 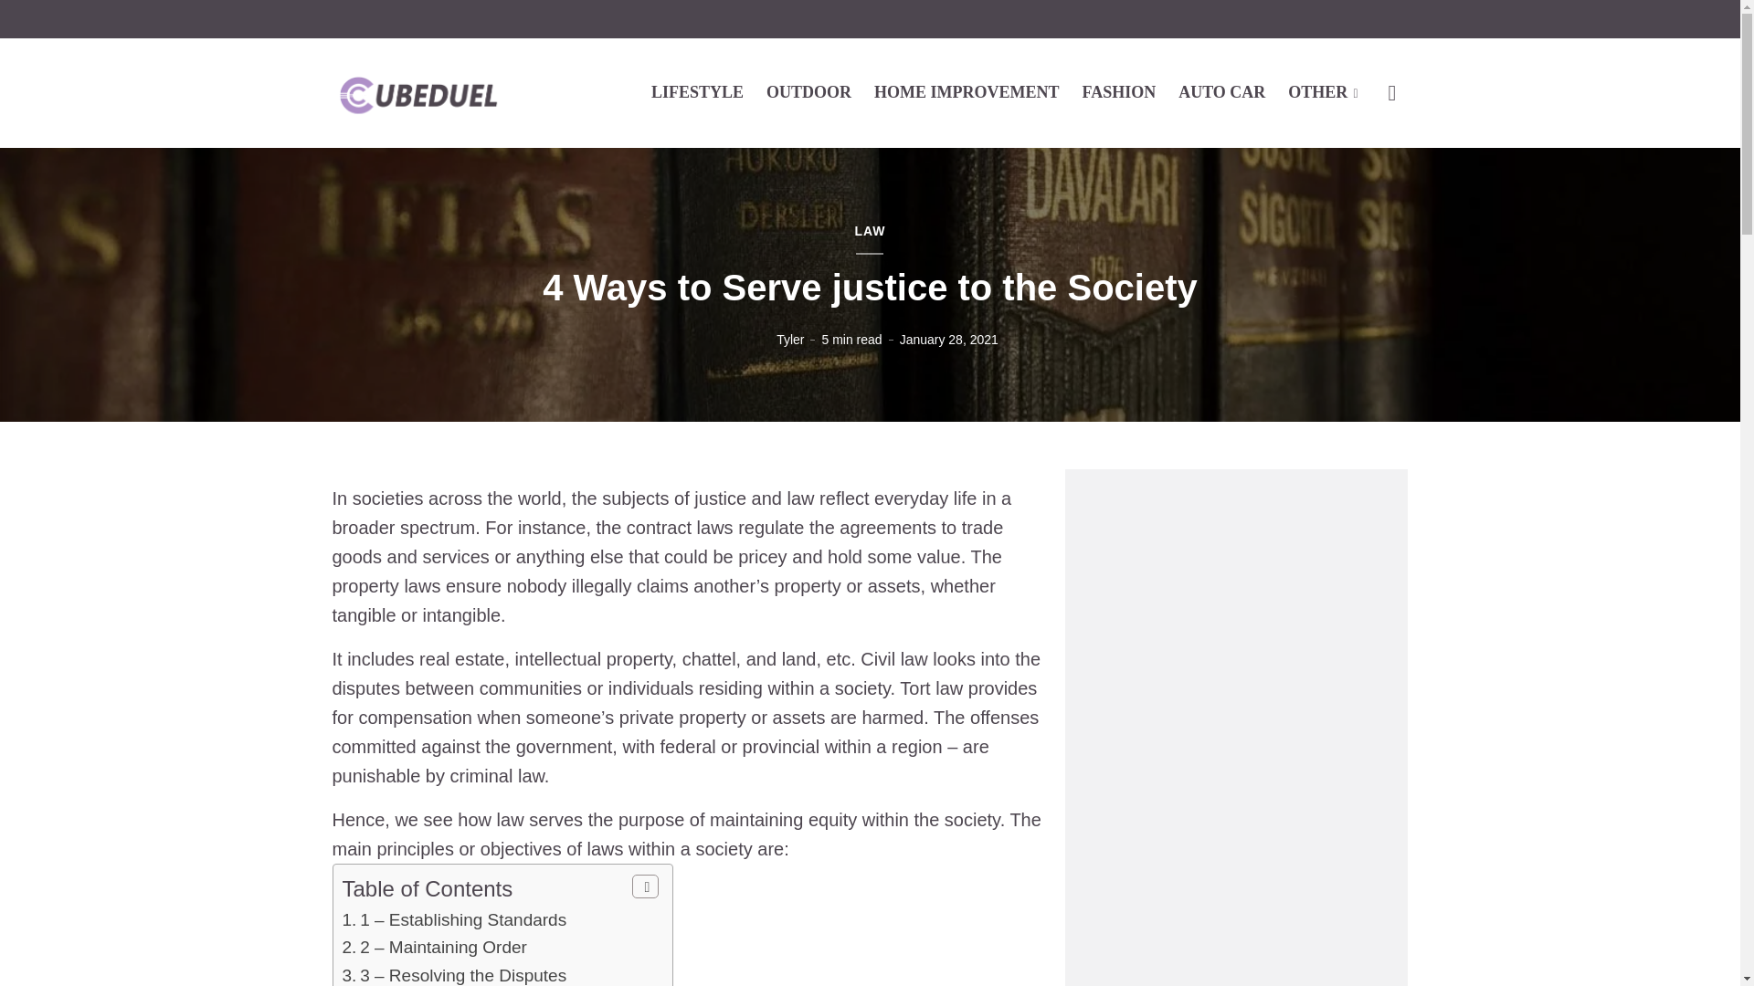 I want to click on OUTDOOR, so click(x=808, y=91).